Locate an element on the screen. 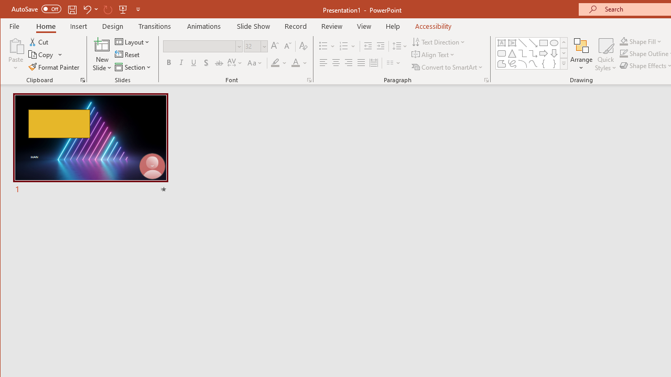 Image resolution: width=671 pixels, height=377 pixels. Strikethrough is located at coordinates (219, 63).